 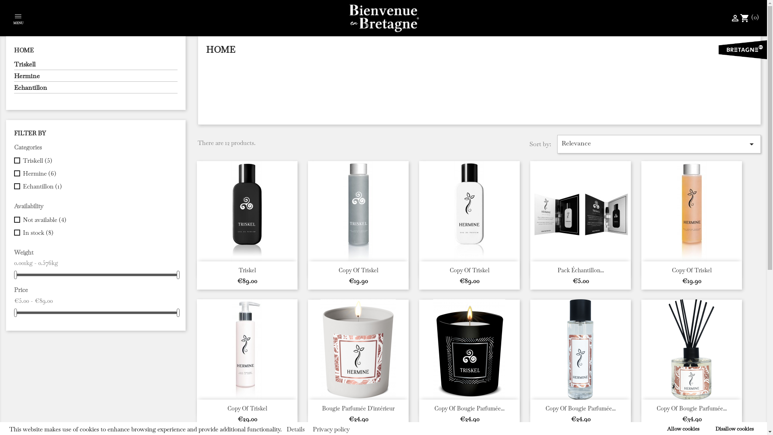 What do you see at coordinates (96, 65) in the screenshot?
I see `Triskell` at bounding box center [96, 65].